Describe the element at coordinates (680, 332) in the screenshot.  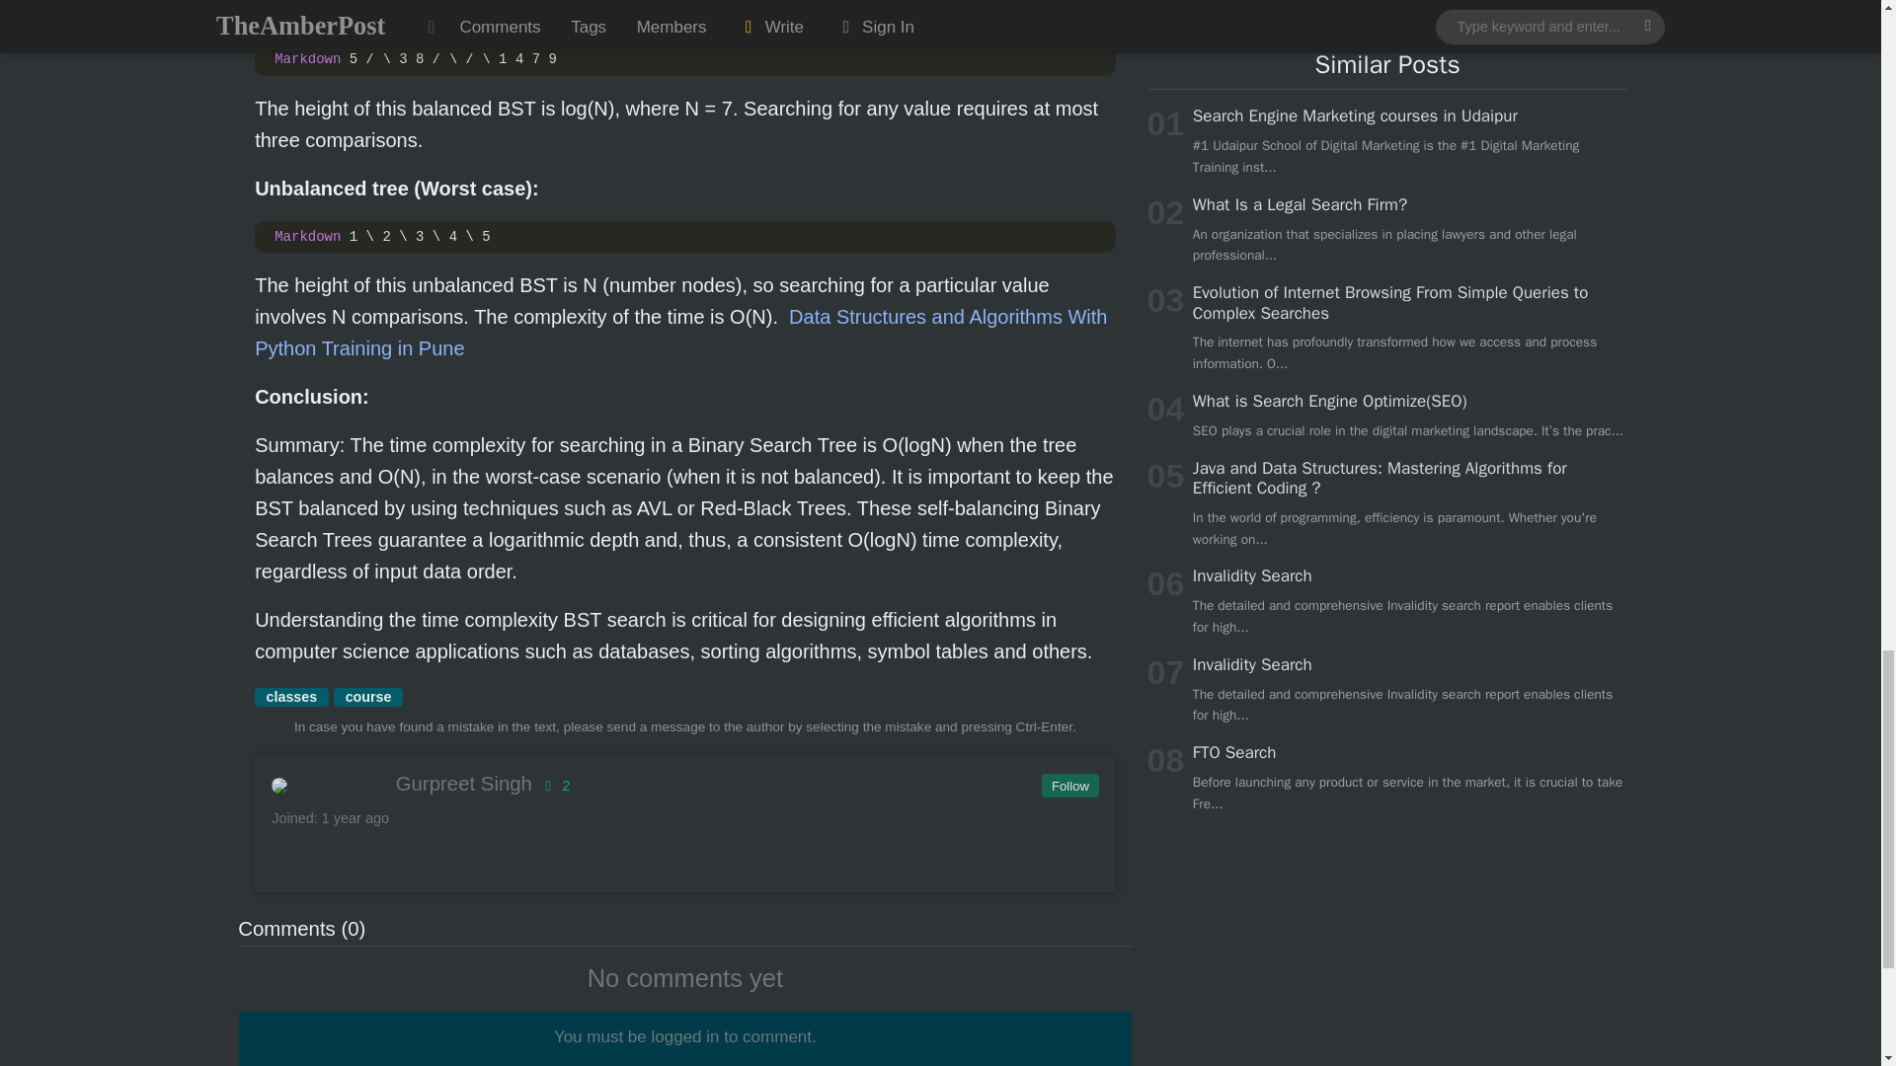
I see `Data Structures and Algorithms With Python Training in Pune` at that location.